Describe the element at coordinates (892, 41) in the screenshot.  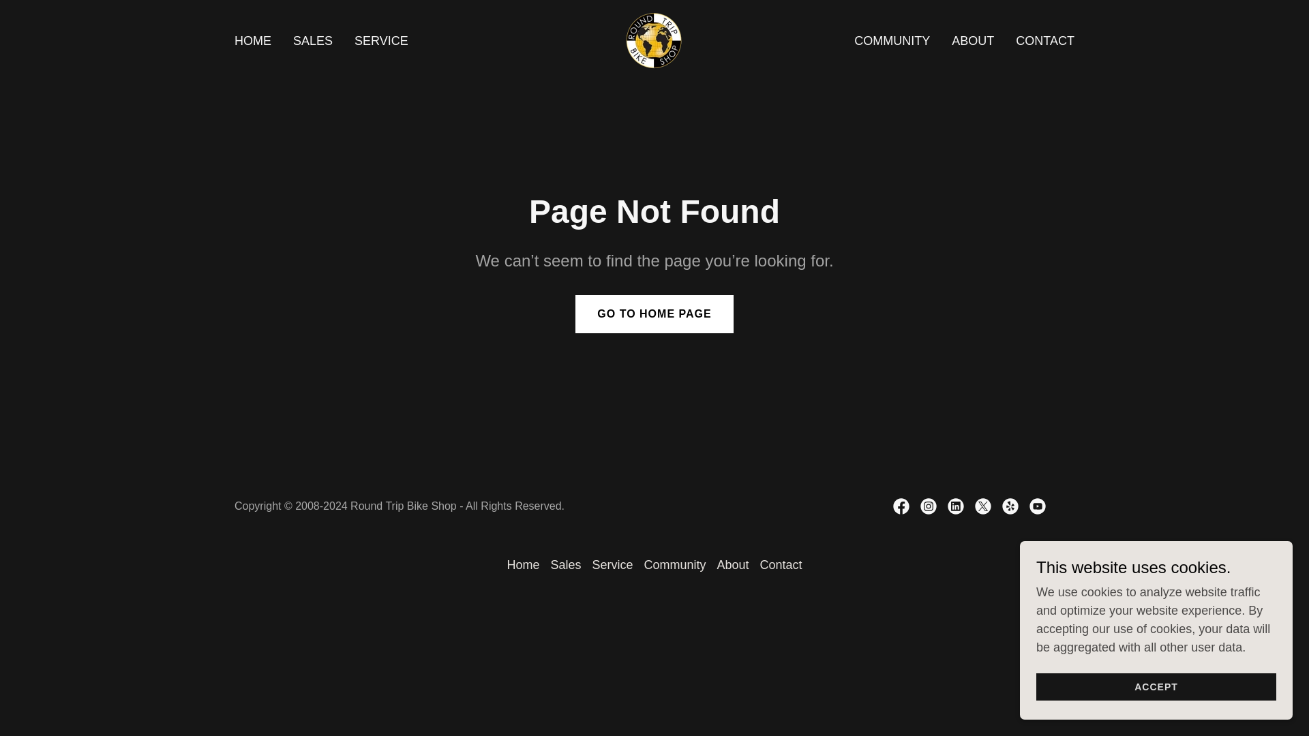
I see `COMMUNITY` at that location.